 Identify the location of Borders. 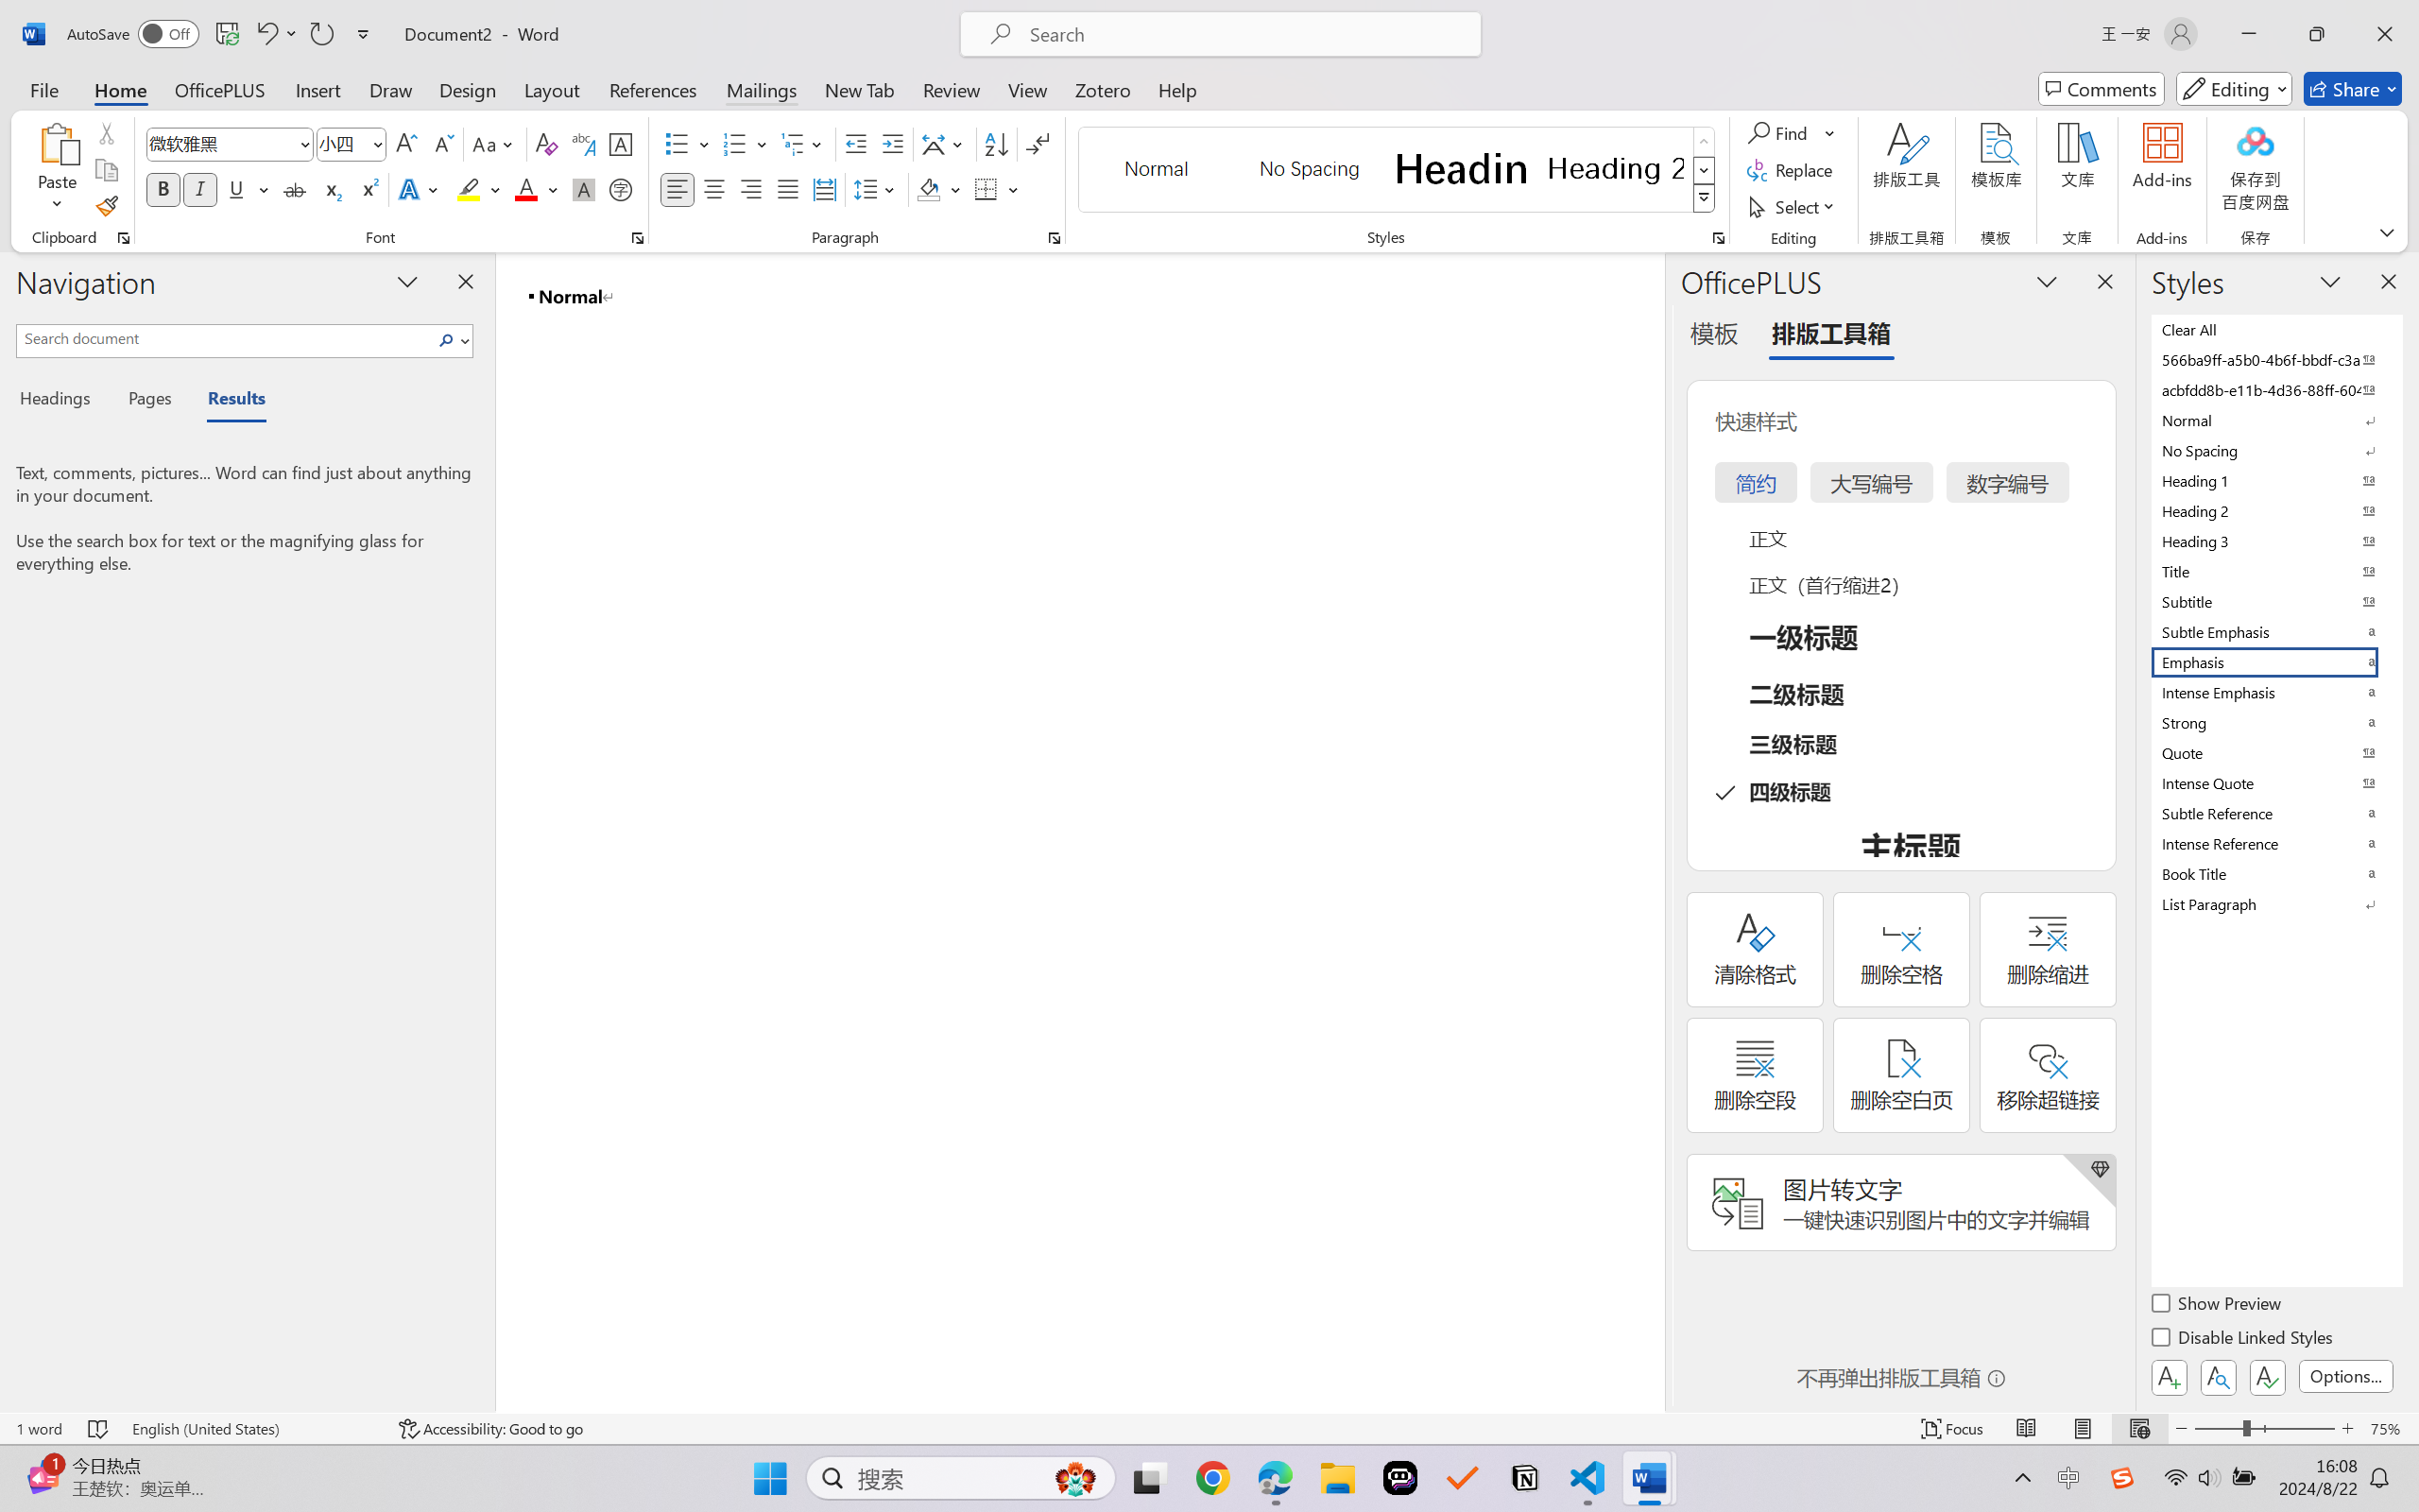
(986, 189).